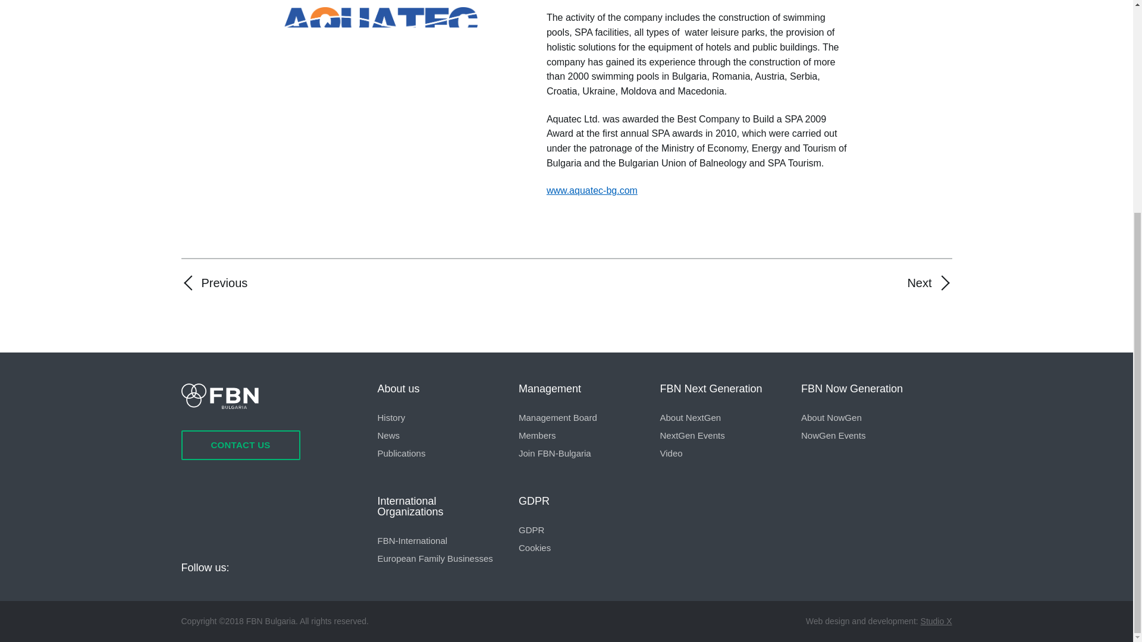 Image resolution: width=1142 pixels, height=642 pixels. What do you see at coordinates (438, 389) in the screenshot?
I see `About us` at bounding box center [438, 389].